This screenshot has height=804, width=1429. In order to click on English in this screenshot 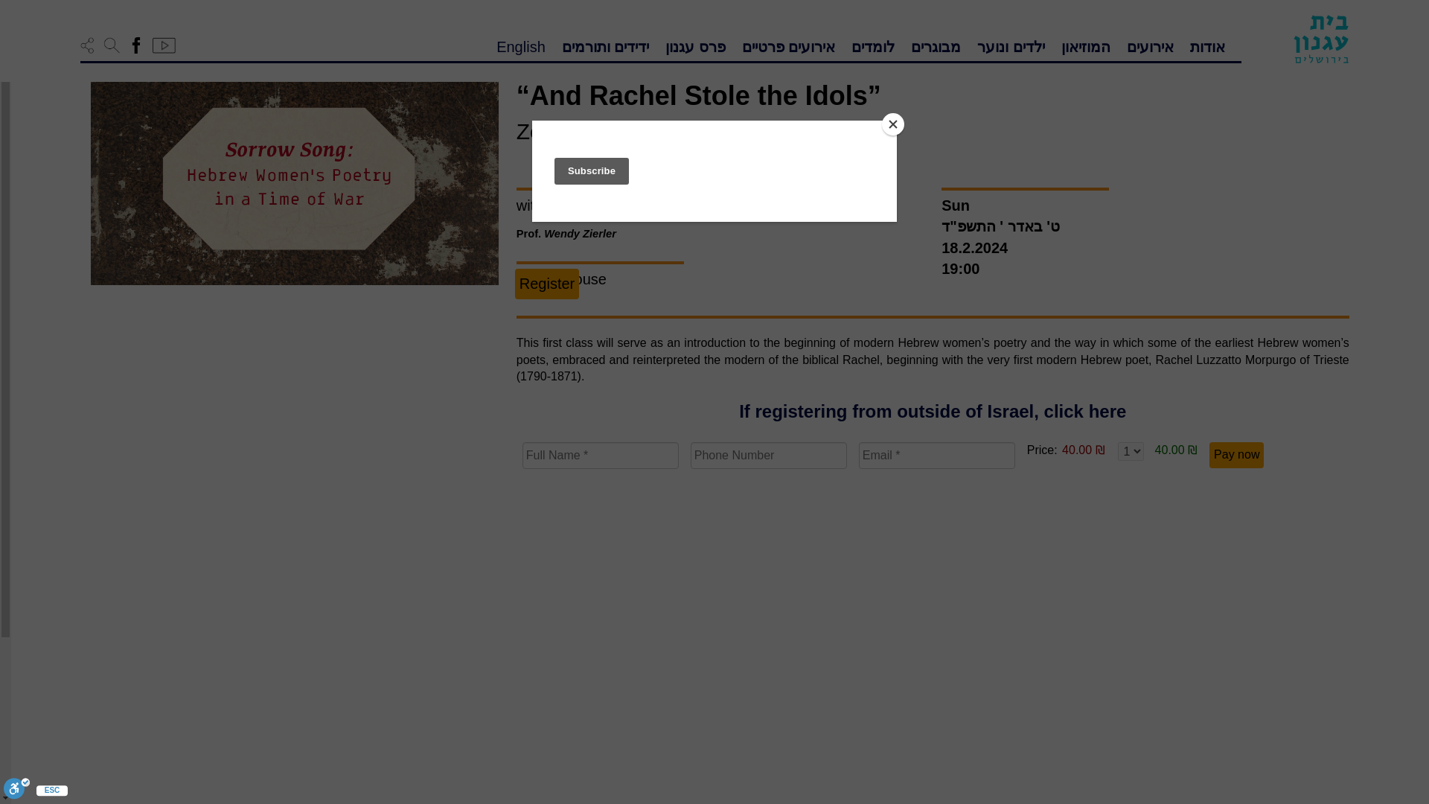, I will do `click(521, 45)`.